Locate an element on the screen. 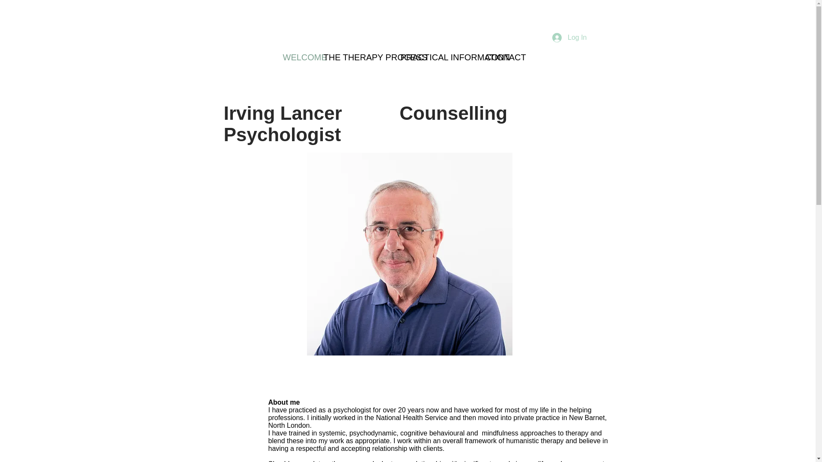  PRACTICAL INFORMATION is located at coordinates (436, 57).